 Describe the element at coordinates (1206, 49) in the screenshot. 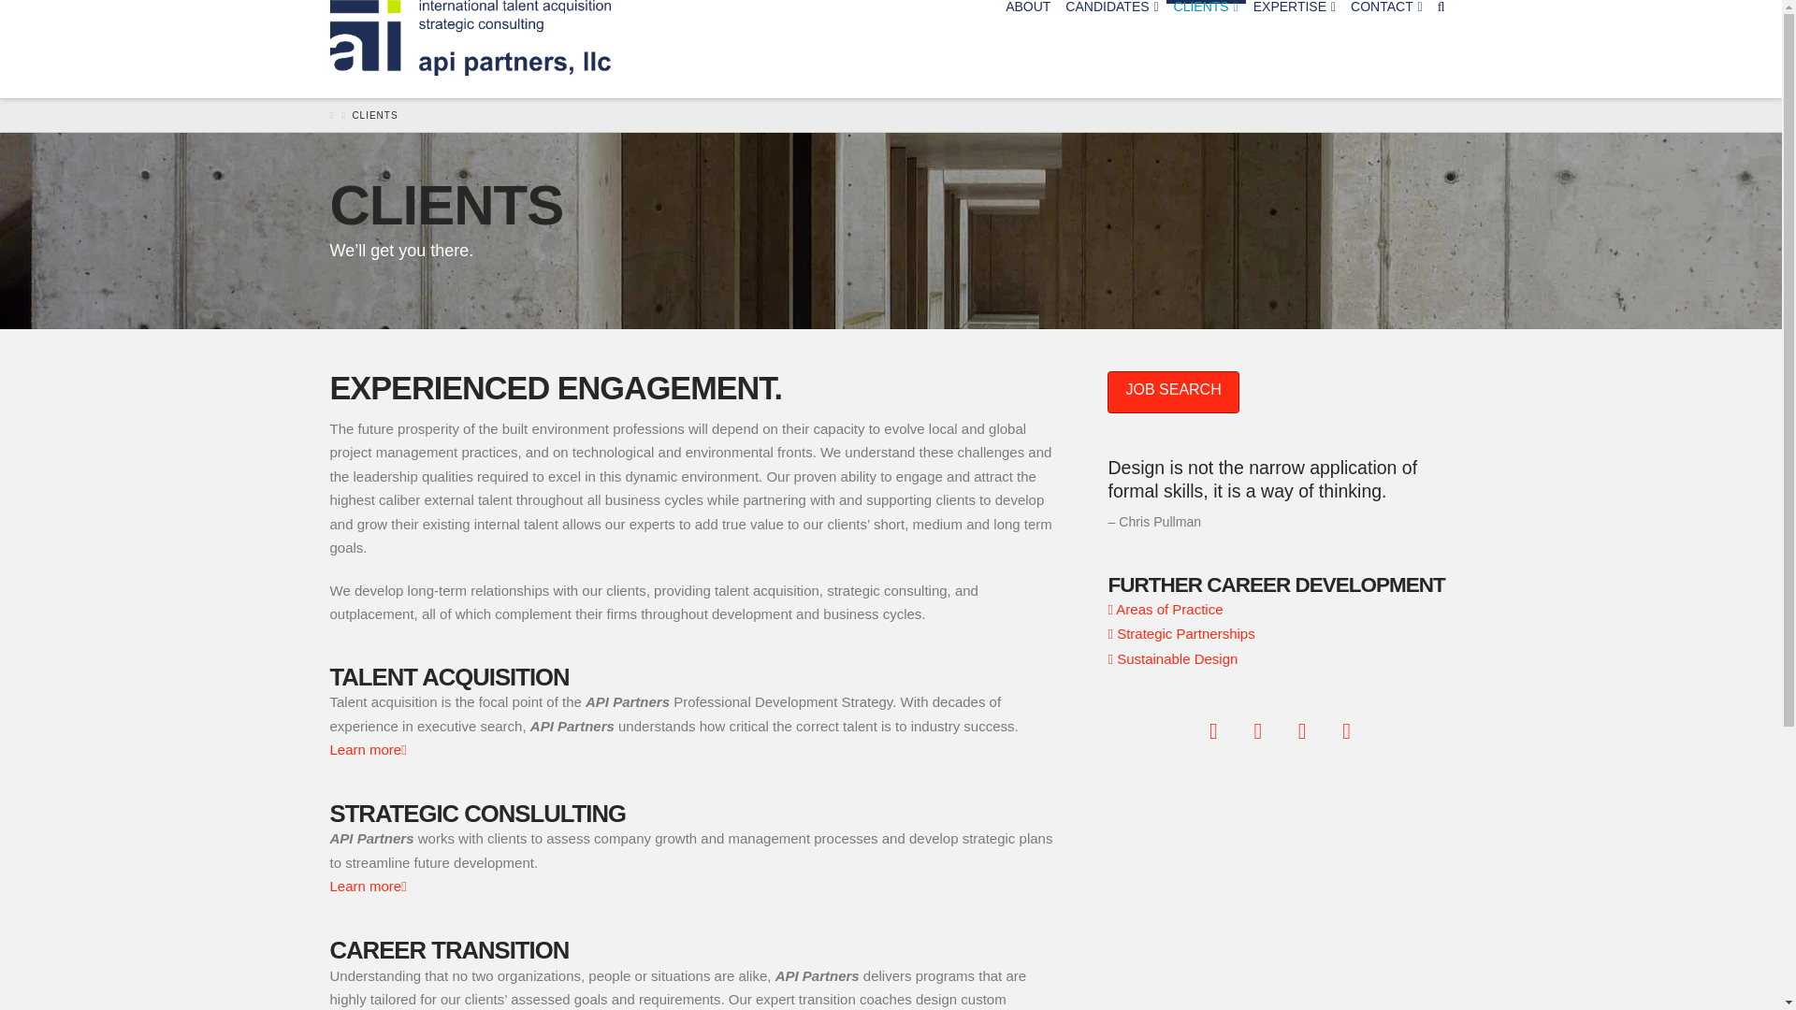

I see `CLIENTS` at that location.